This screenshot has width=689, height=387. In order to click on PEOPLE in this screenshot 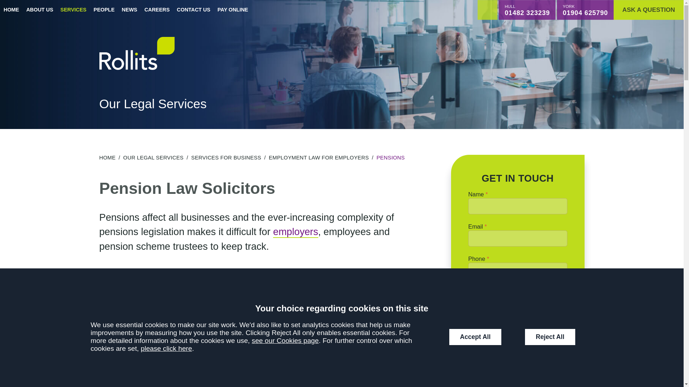, I will do `click(104, 10)`.